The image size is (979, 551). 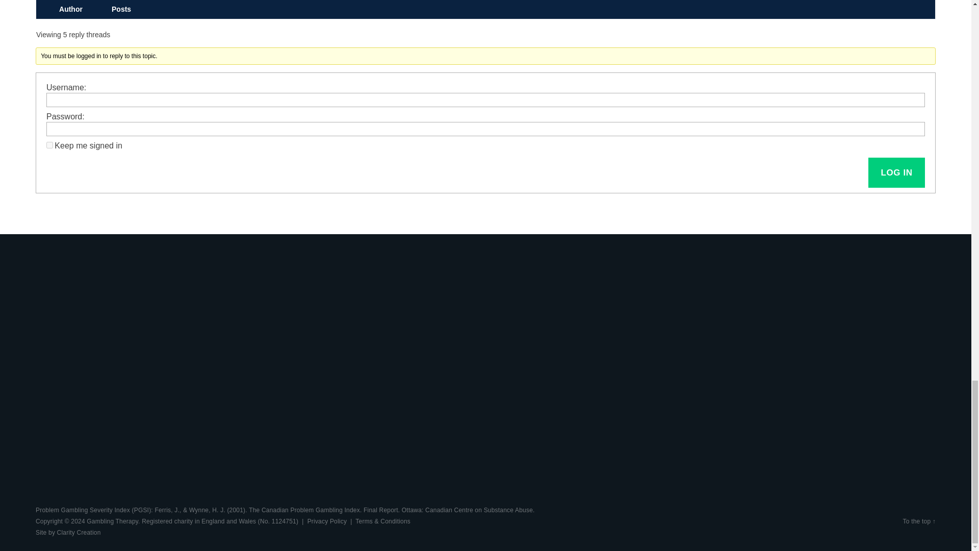 I want to click on forever, so click(x=49, y=145).